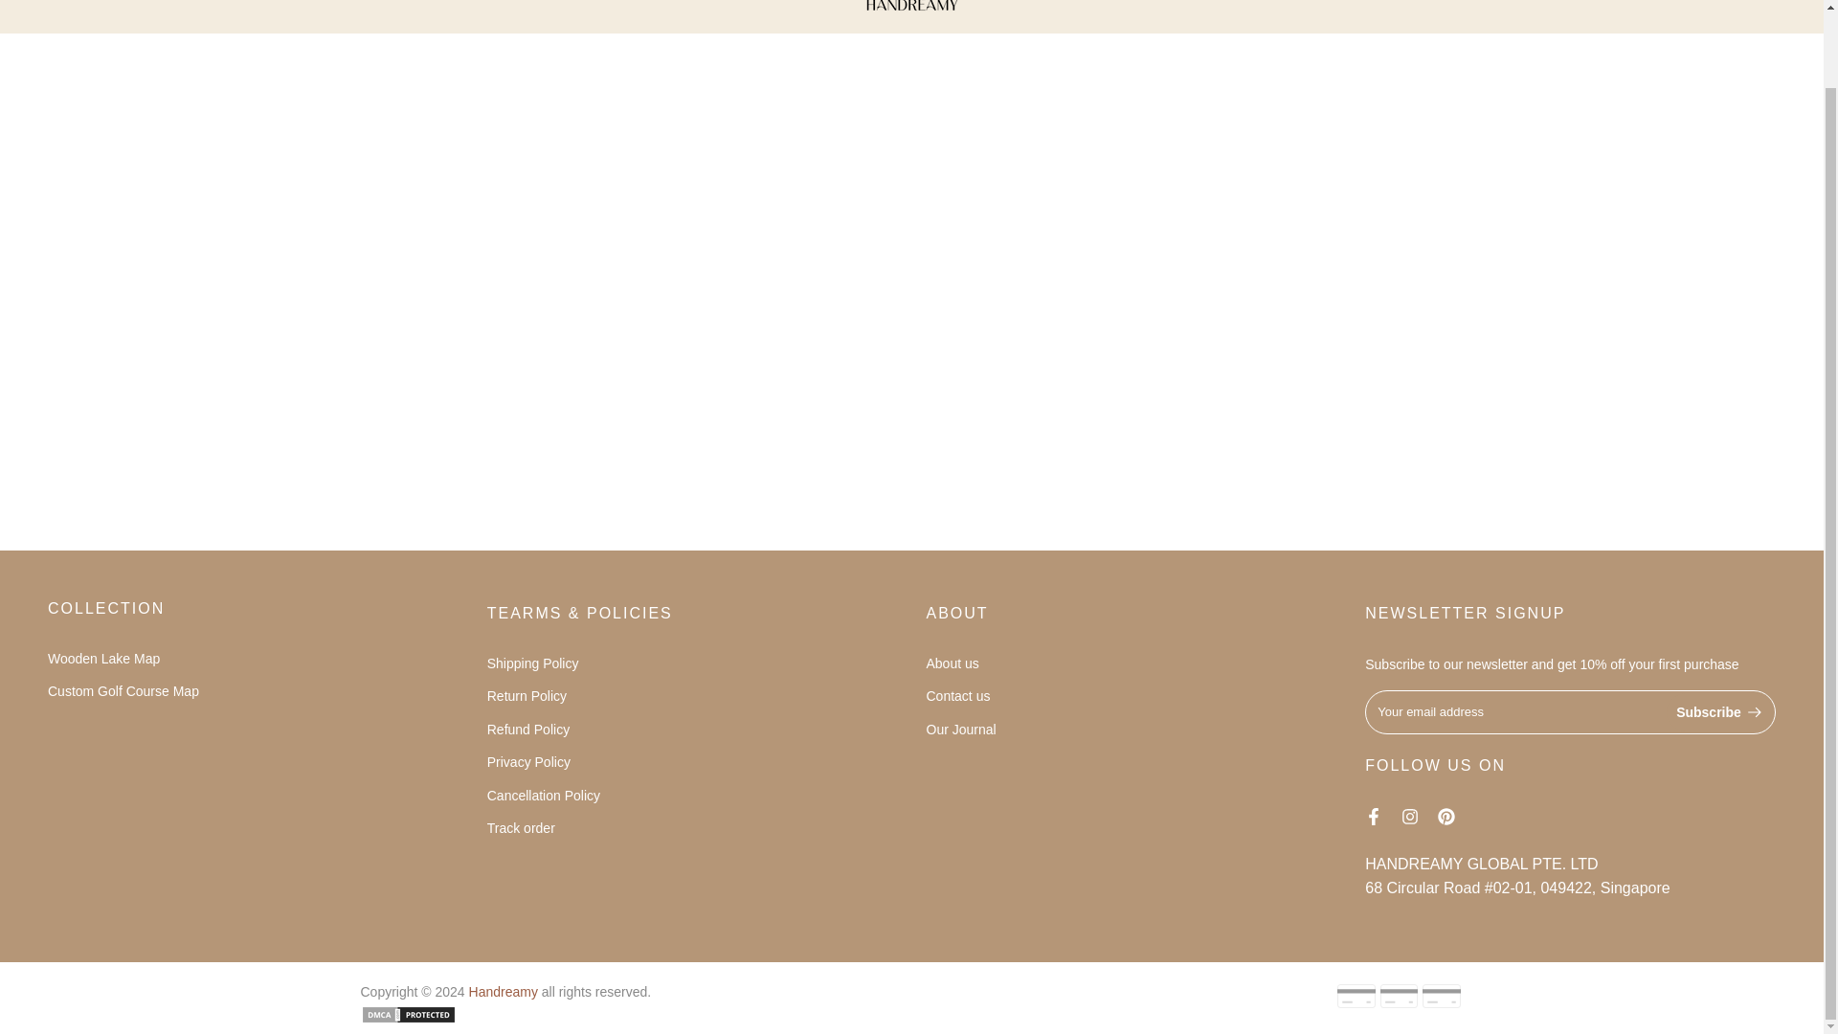 The height and width of the screenshot is (1034, 1838). I want to click on Privacy Policy, so click(528, 762).